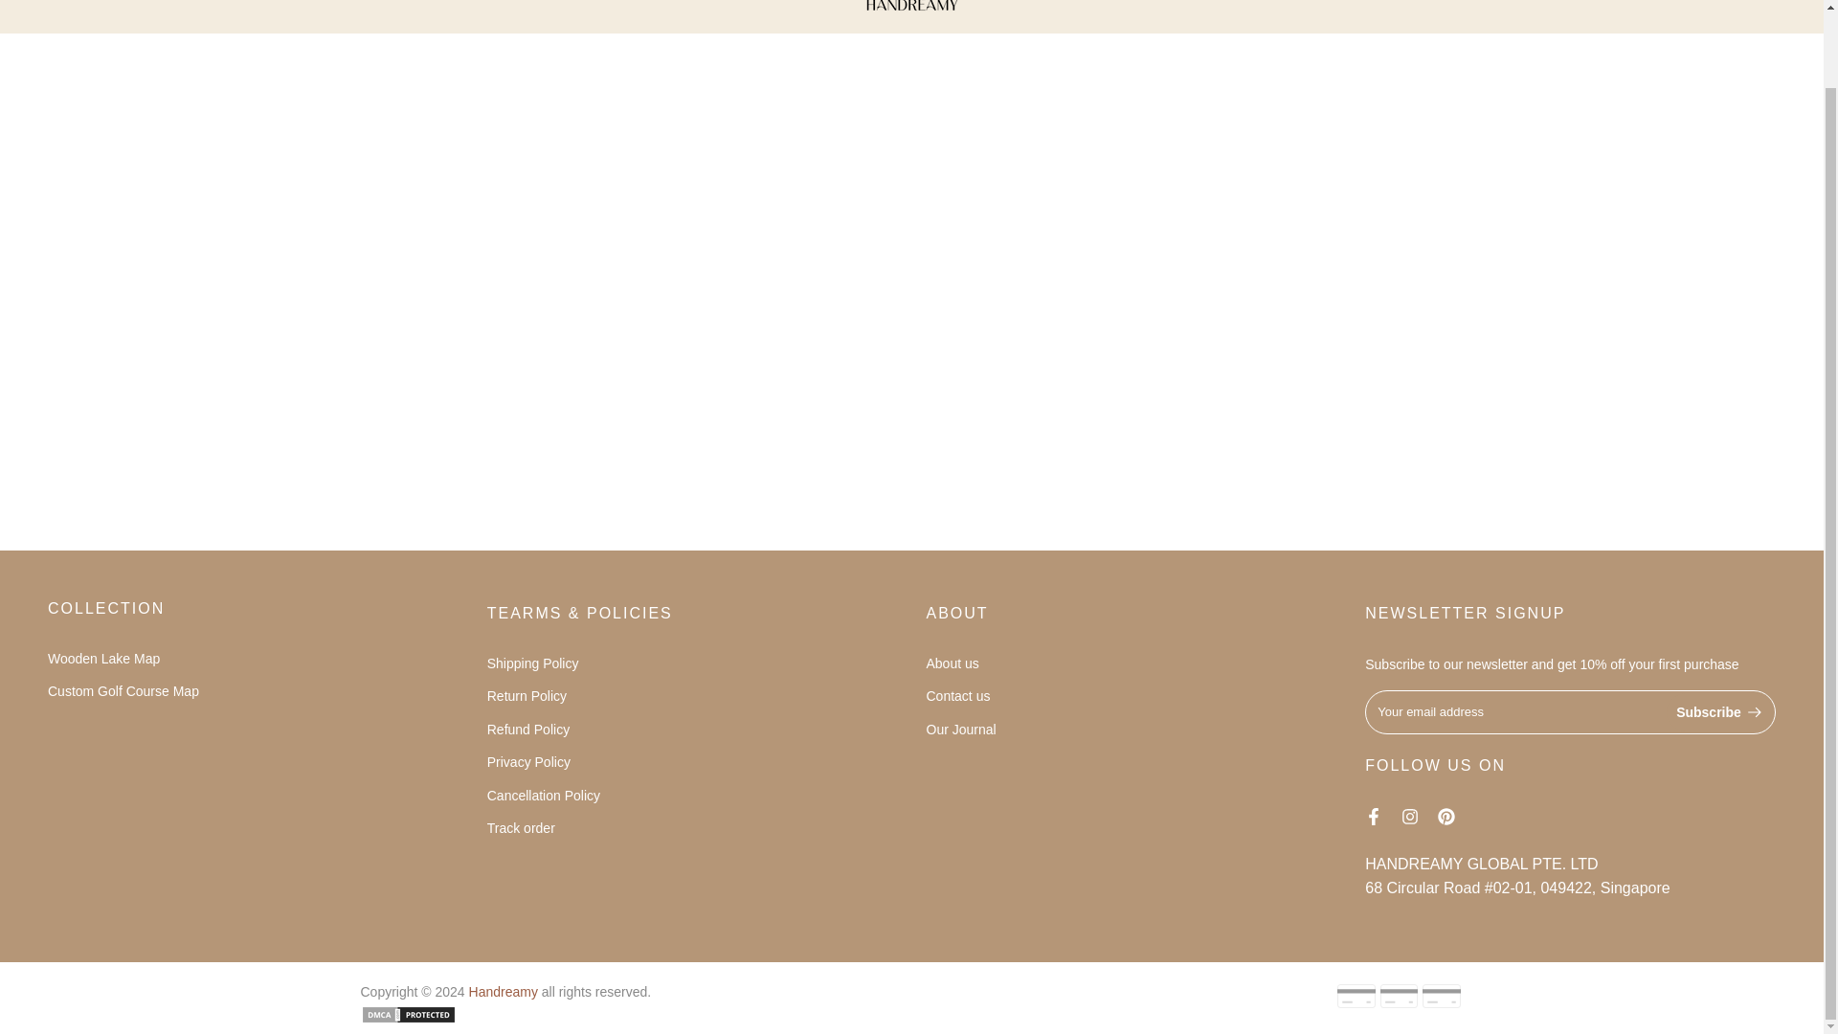 The height and width of the screenshot is (1034, 1838). I want to click on Privacy Policy, so click(528, 762).